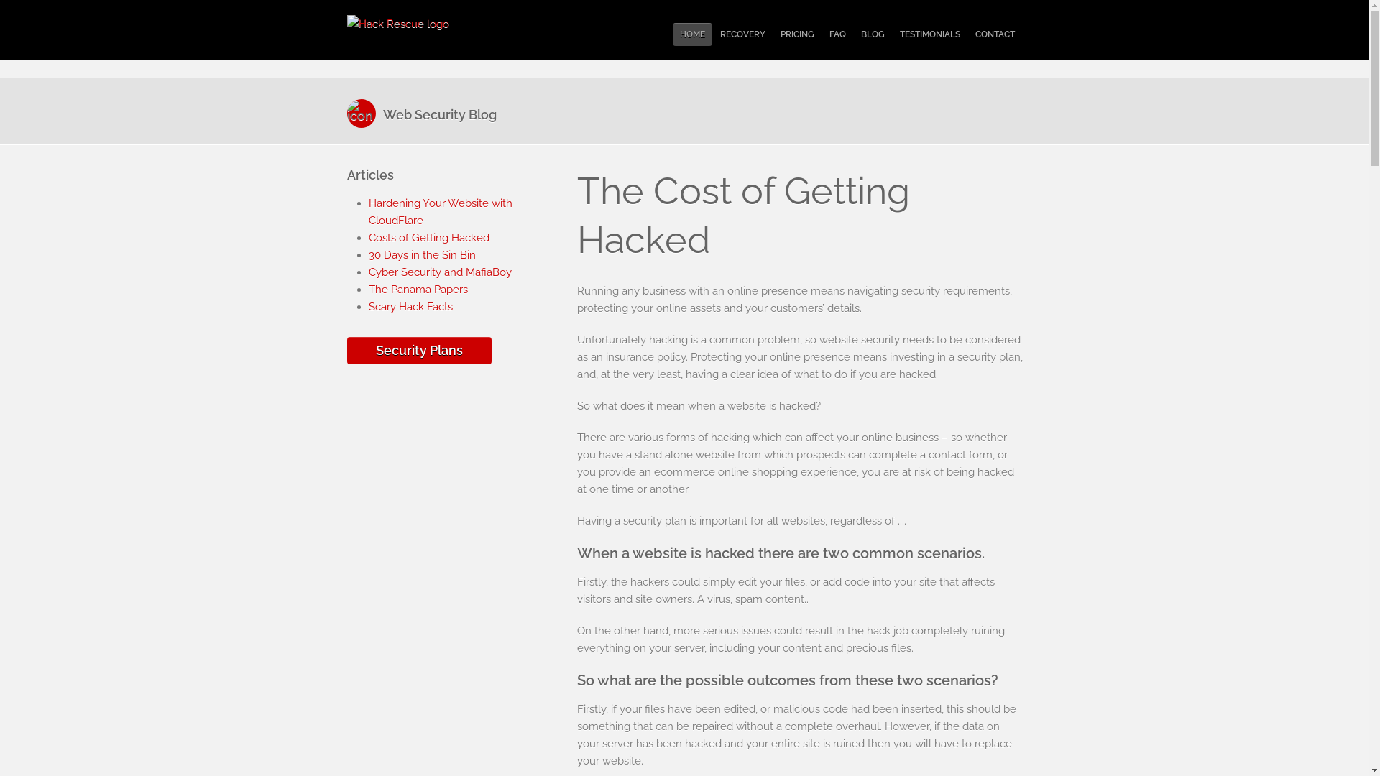  I want to click on BLOG, so click(873, 34).